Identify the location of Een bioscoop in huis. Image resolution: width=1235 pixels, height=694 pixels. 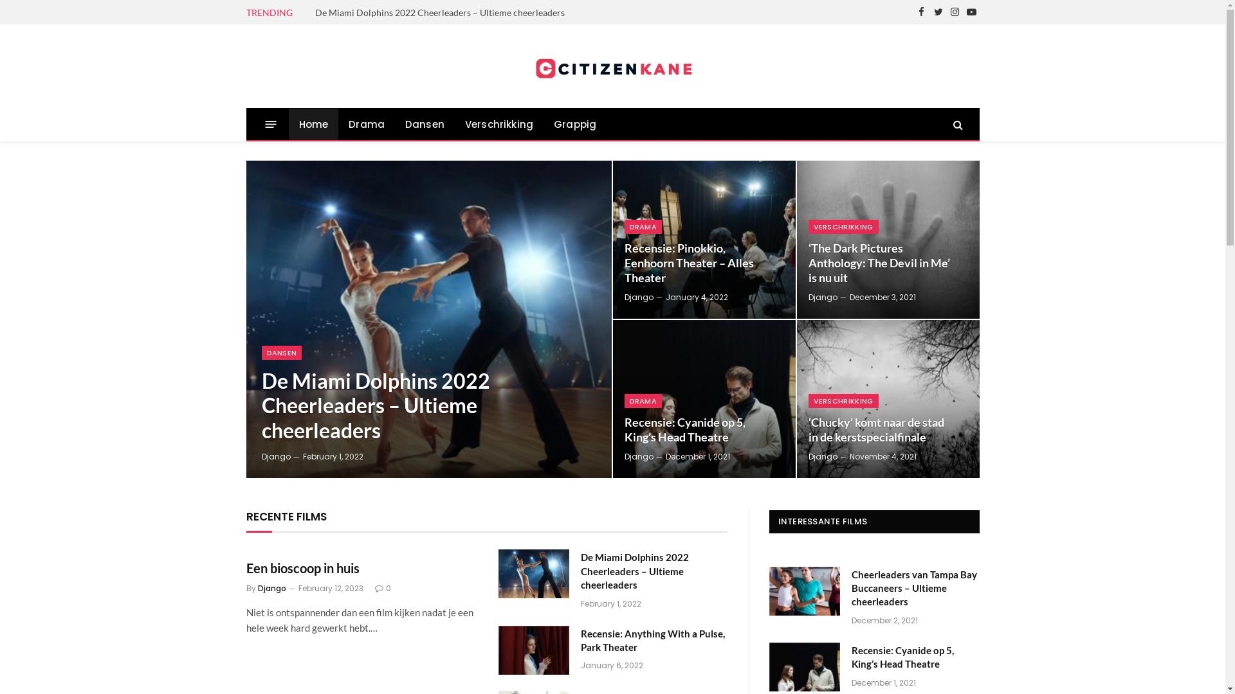
(359, 13).